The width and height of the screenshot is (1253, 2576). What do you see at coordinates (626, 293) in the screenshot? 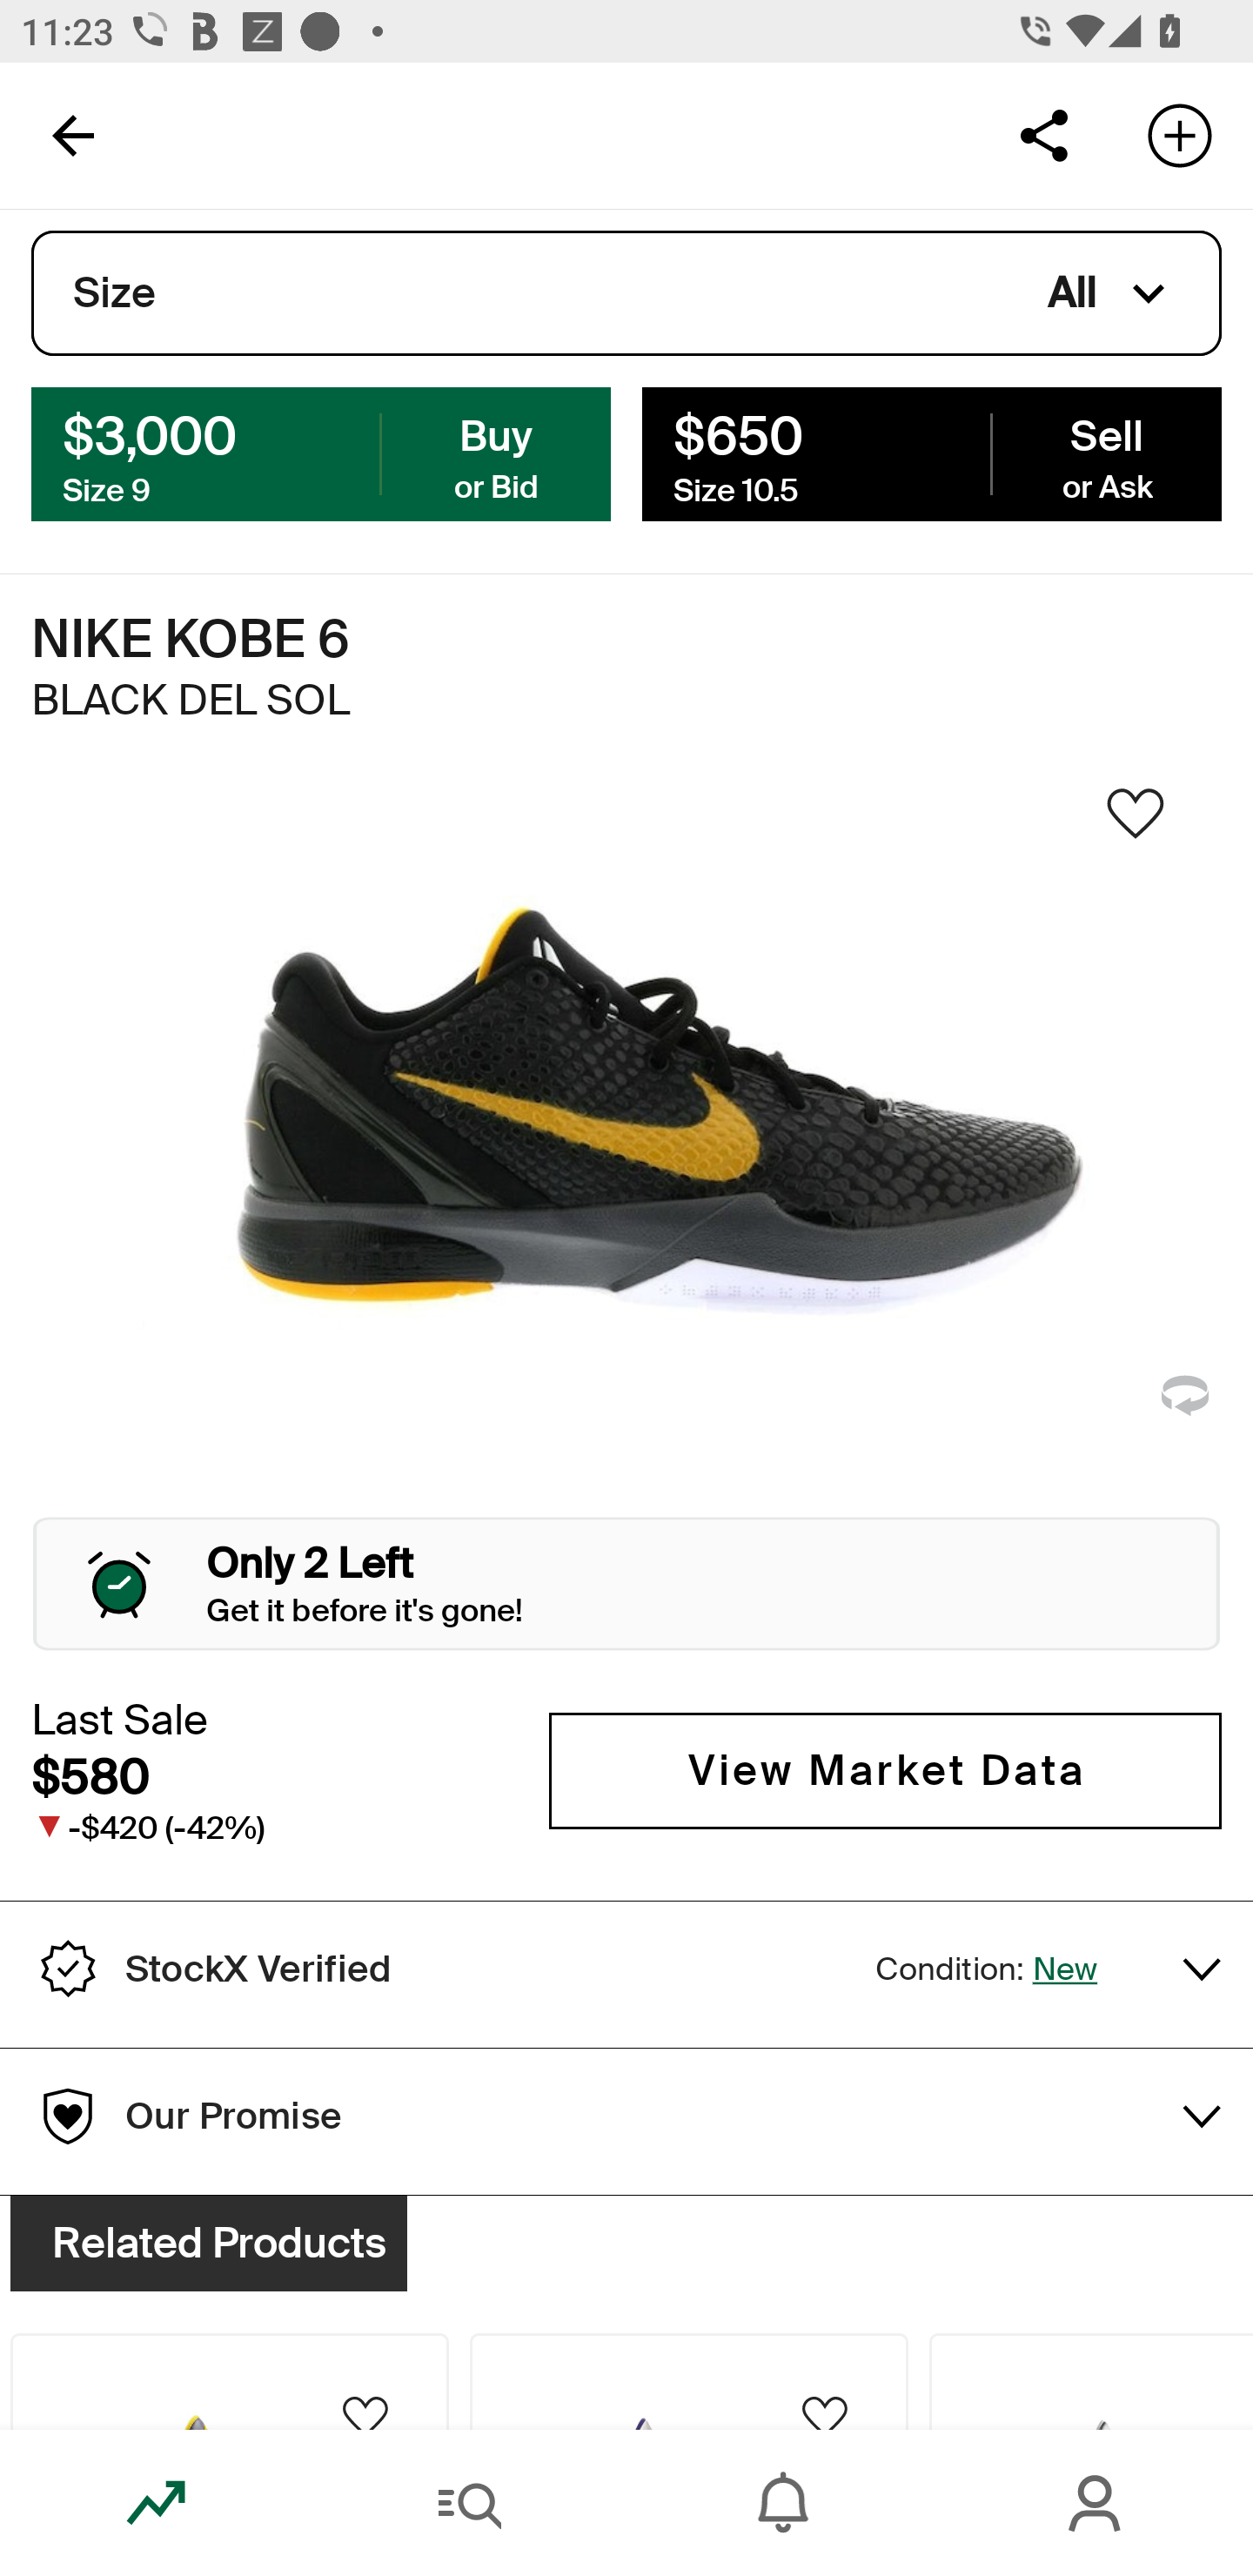
I see `Size All` at bounding box center [626, 293].